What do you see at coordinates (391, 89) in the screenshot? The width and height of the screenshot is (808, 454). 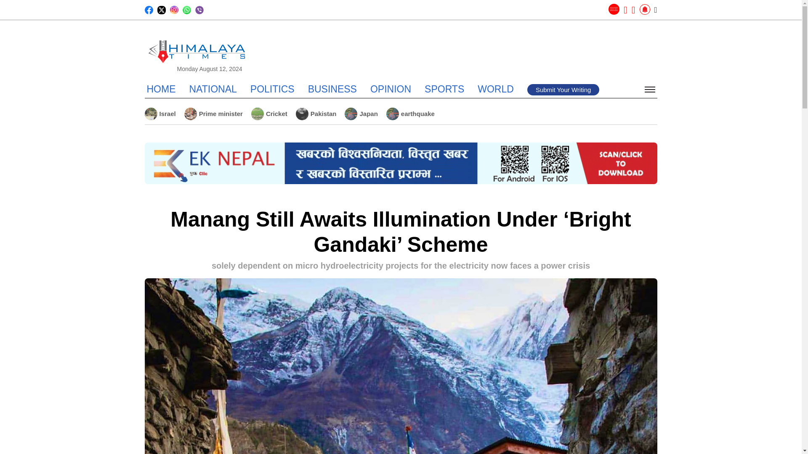 I see `OPINION` at bounding box center [391, 89].